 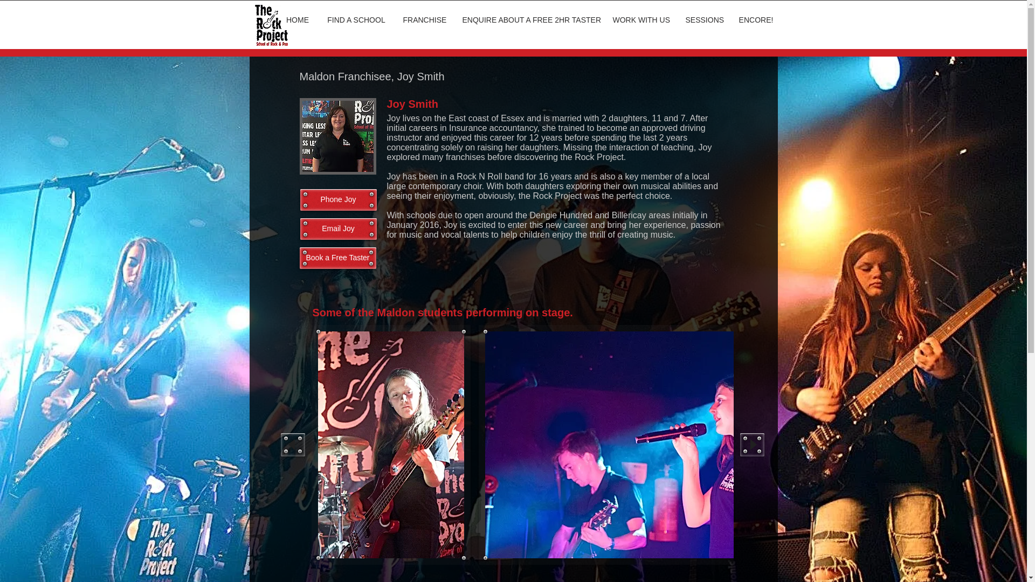 I want to click on SESSIONS, so click(x=703, y=20).